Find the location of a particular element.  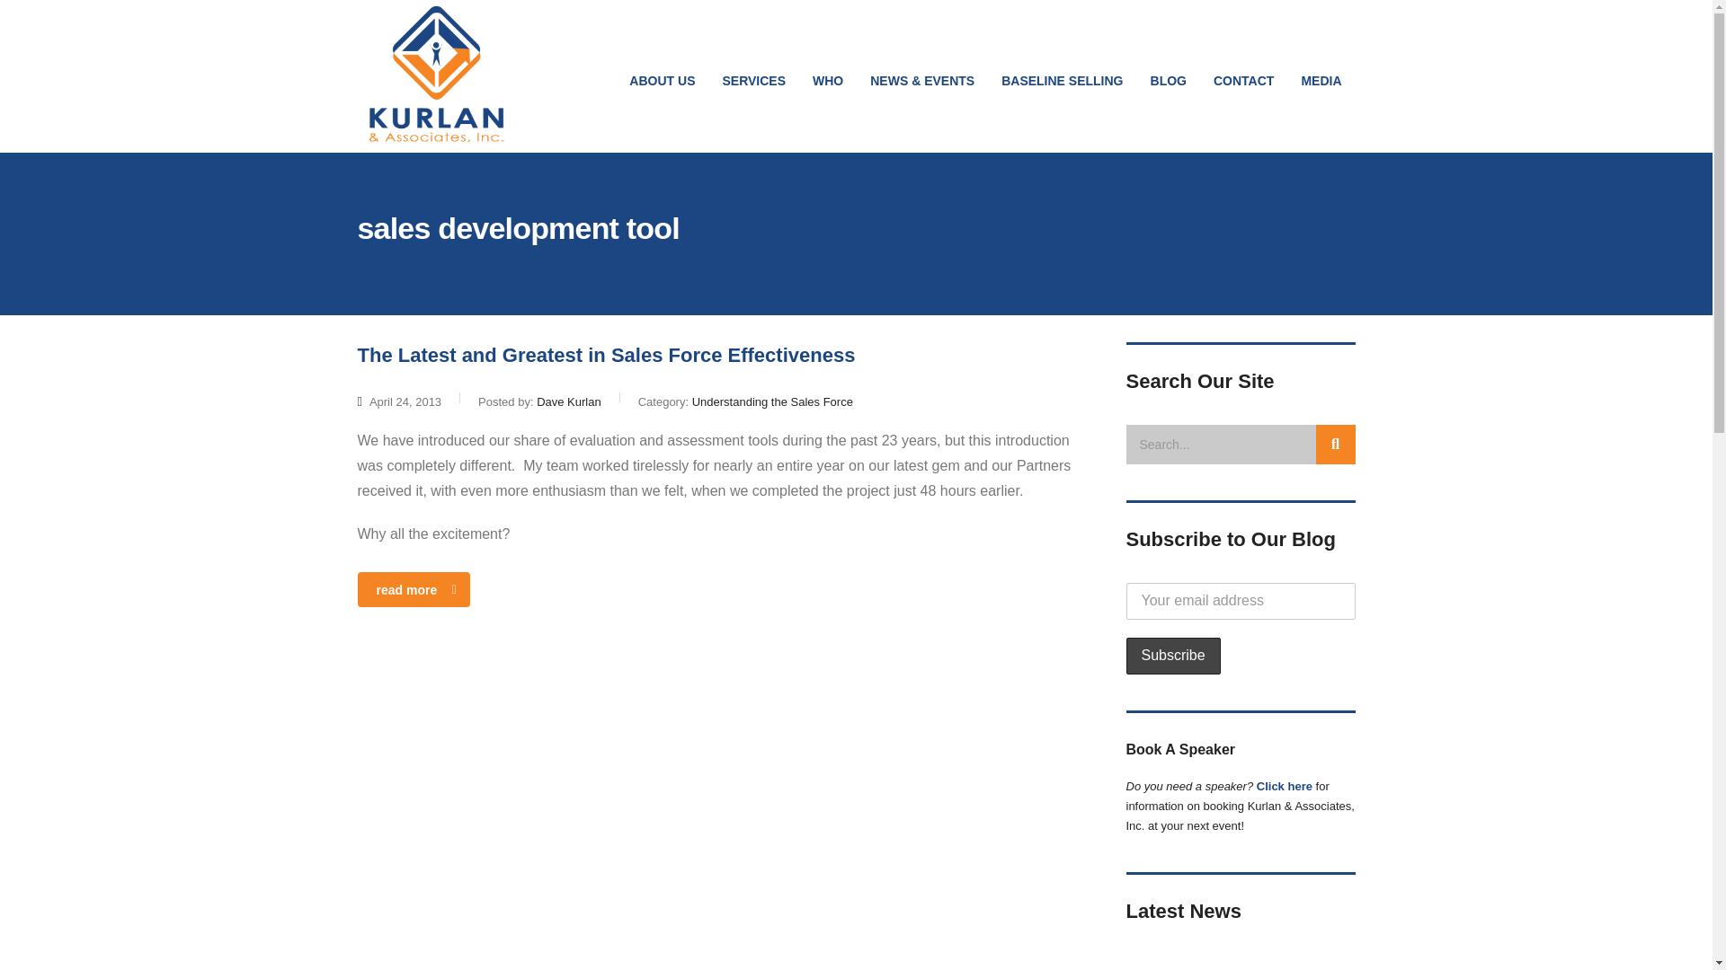

SERVICES is located at coordinates (753, 81).